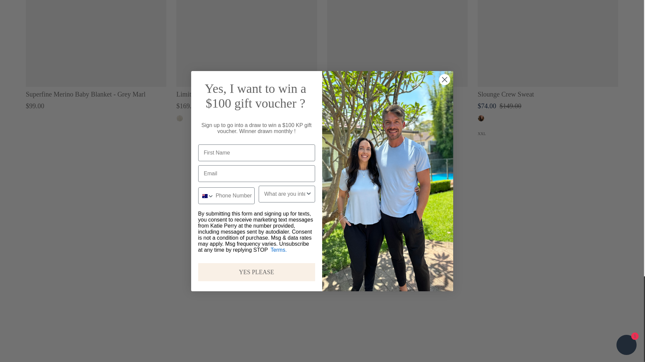 This screenshot has width=645, height=362. Describe the element at coordinates (397, 44) in the screenshot. I see `Paddington Pocket V- Hoodie` at that location.